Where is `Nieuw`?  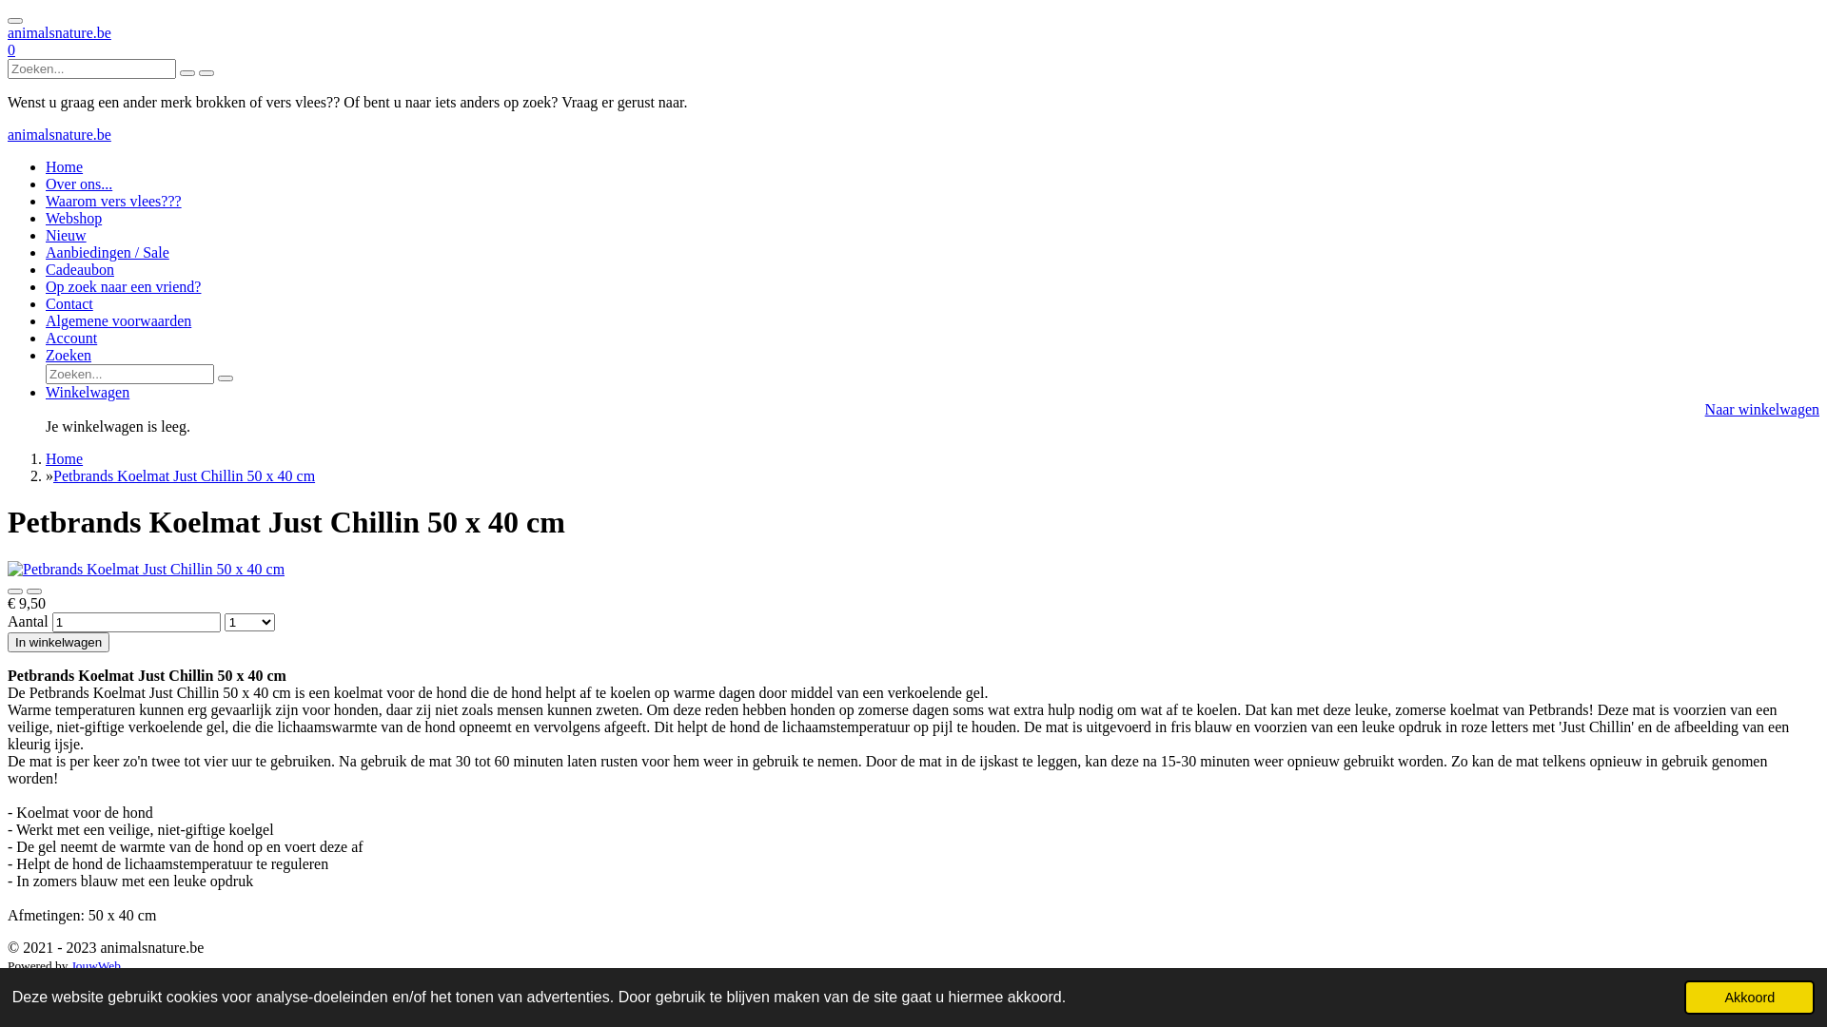 Nieuw is located at coordinates (67, 236).